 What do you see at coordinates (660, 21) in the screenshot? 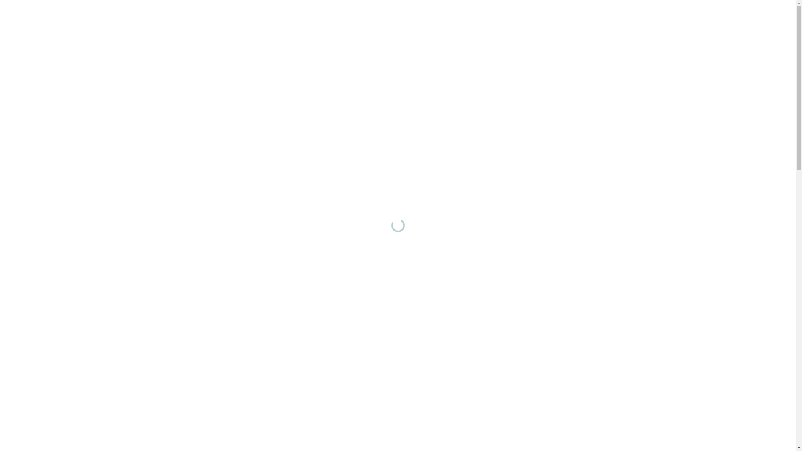
I see `Menu` at bounding box center [660, 21].